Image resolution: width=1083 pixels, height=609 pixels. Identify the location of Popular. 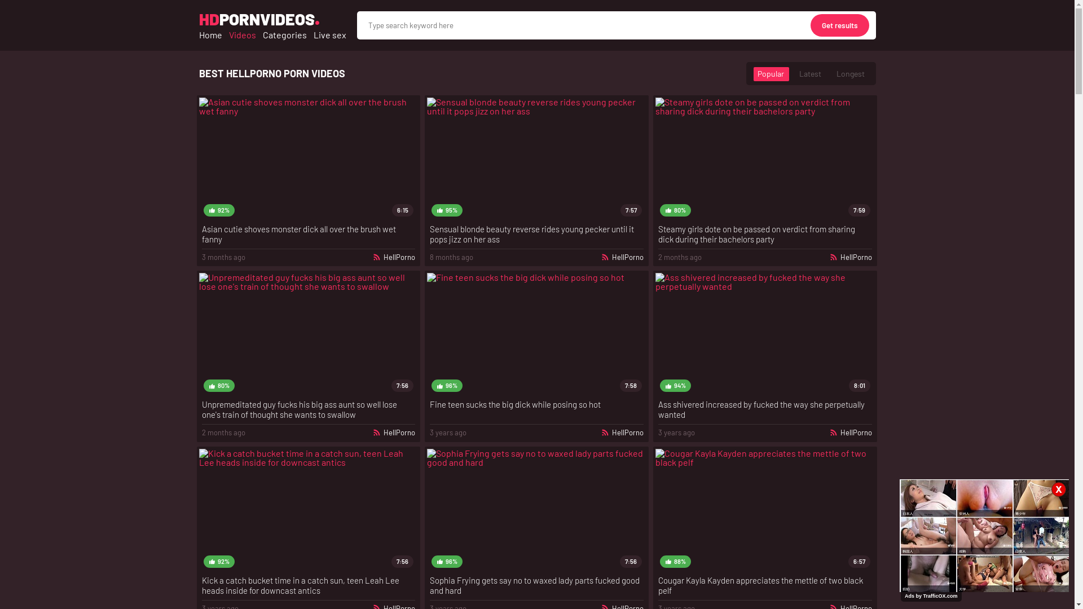
(771, 73).